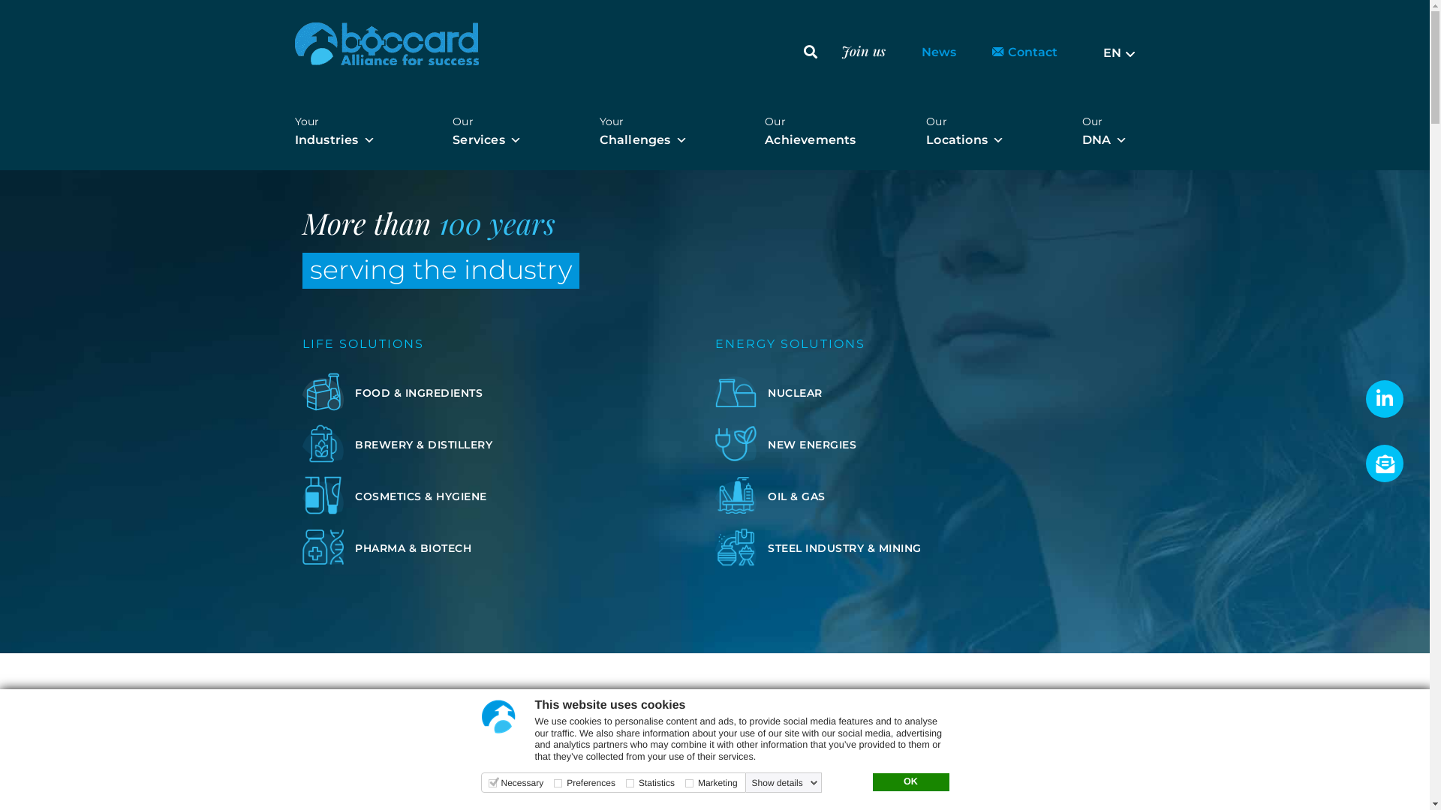 The width and height of the screenshot is (1441, 810). I want to click on Fill 1
Contact, so click(1025, 52).